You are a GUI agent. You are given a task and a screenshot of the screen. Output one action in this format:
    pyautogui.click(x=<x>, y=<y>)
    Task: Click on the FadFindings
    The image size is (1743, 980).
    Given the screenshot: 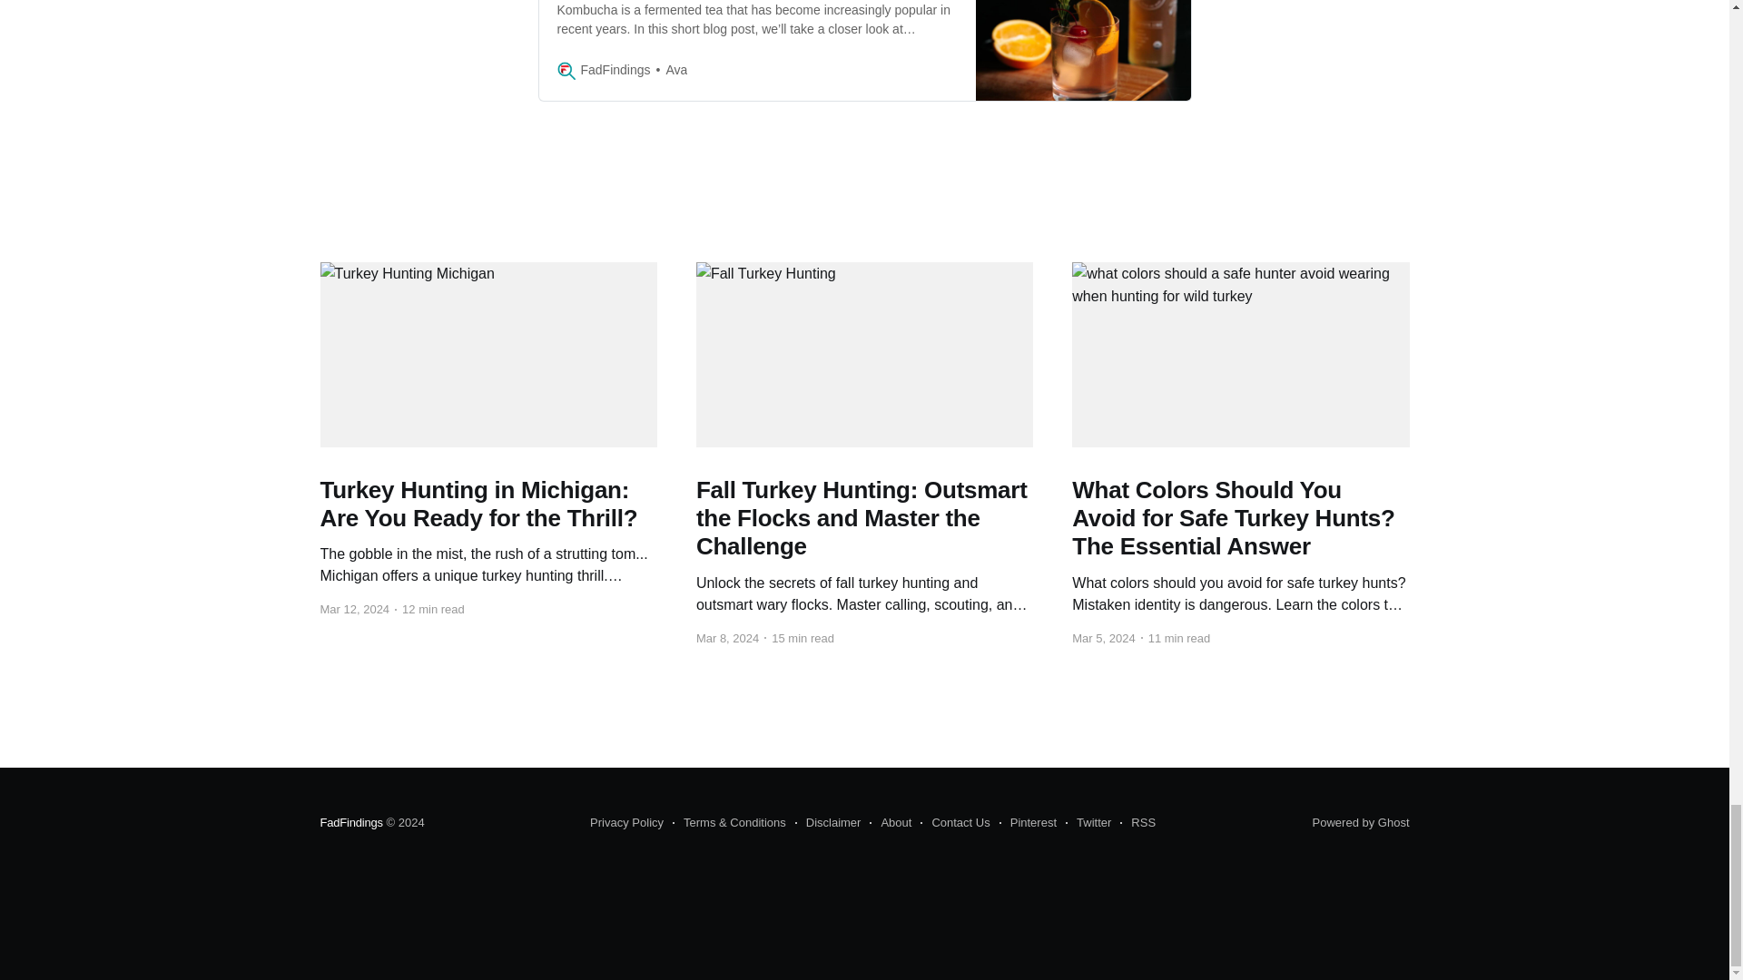 What is the action you would take?
    pyautogui.click(x=350, y=822)
    